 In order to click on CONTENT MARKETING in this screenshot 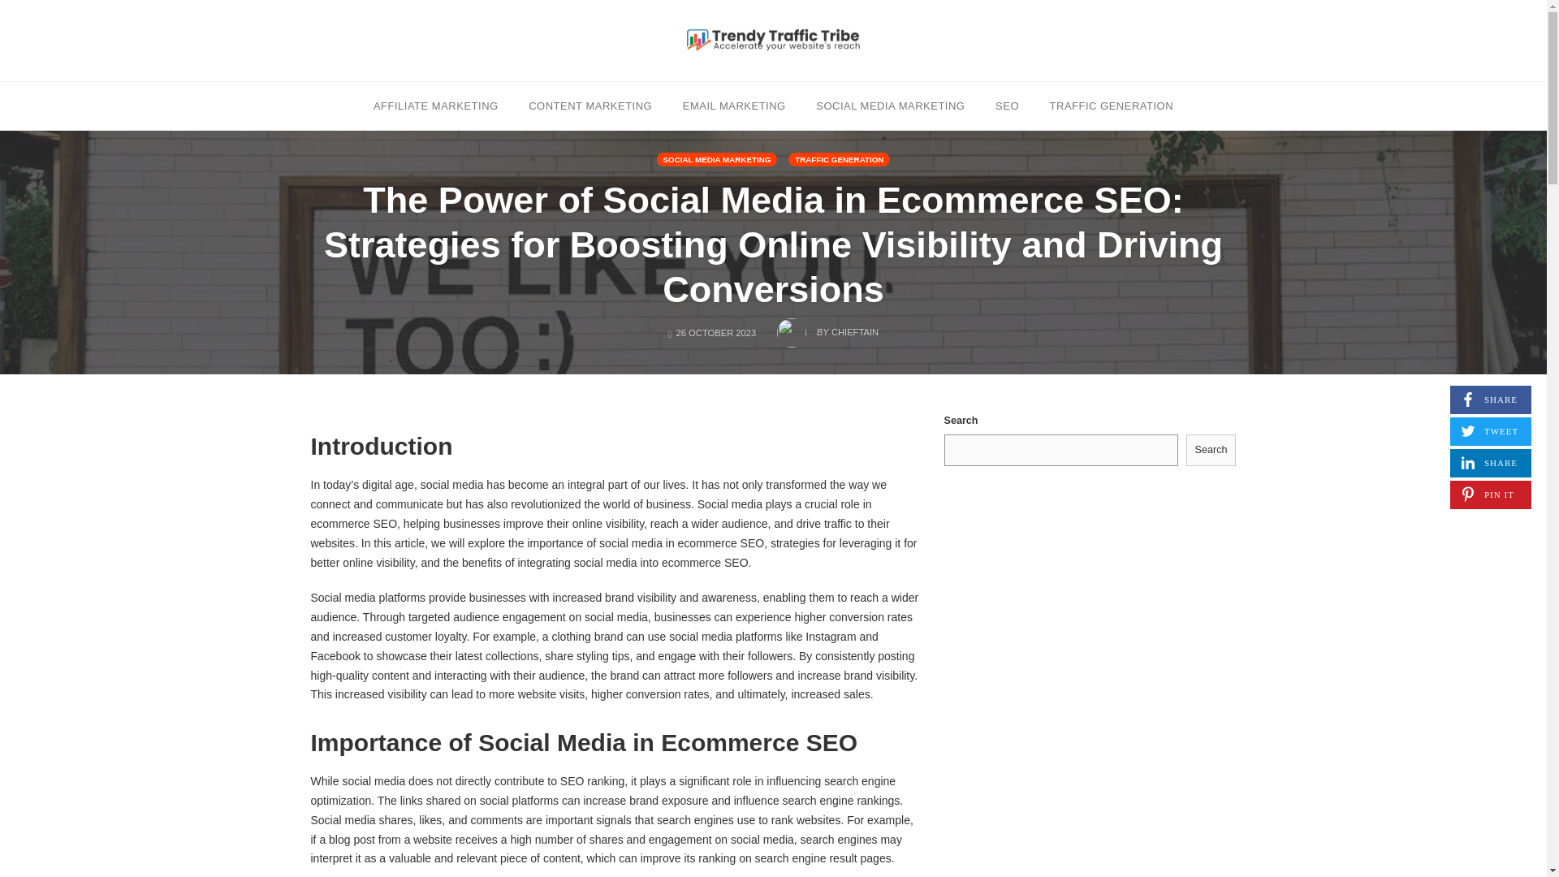, I will do `click(1490, 400)`.